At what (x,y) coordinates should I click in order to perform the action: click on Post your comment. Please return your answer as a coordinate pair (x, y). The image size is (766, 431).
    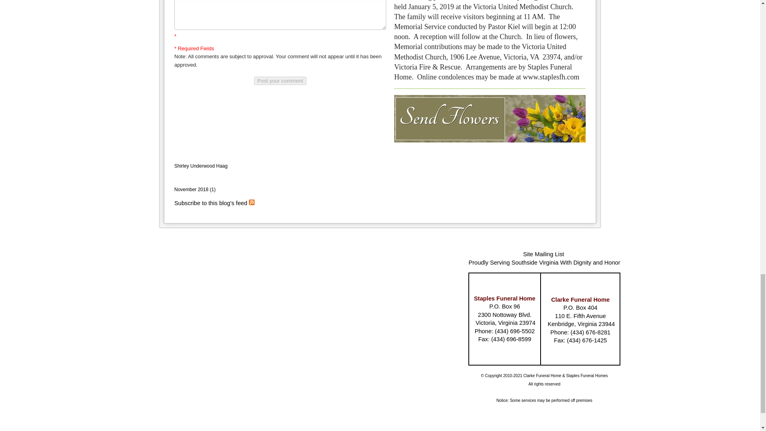
    Looking at the image, I should click on (280, 81).